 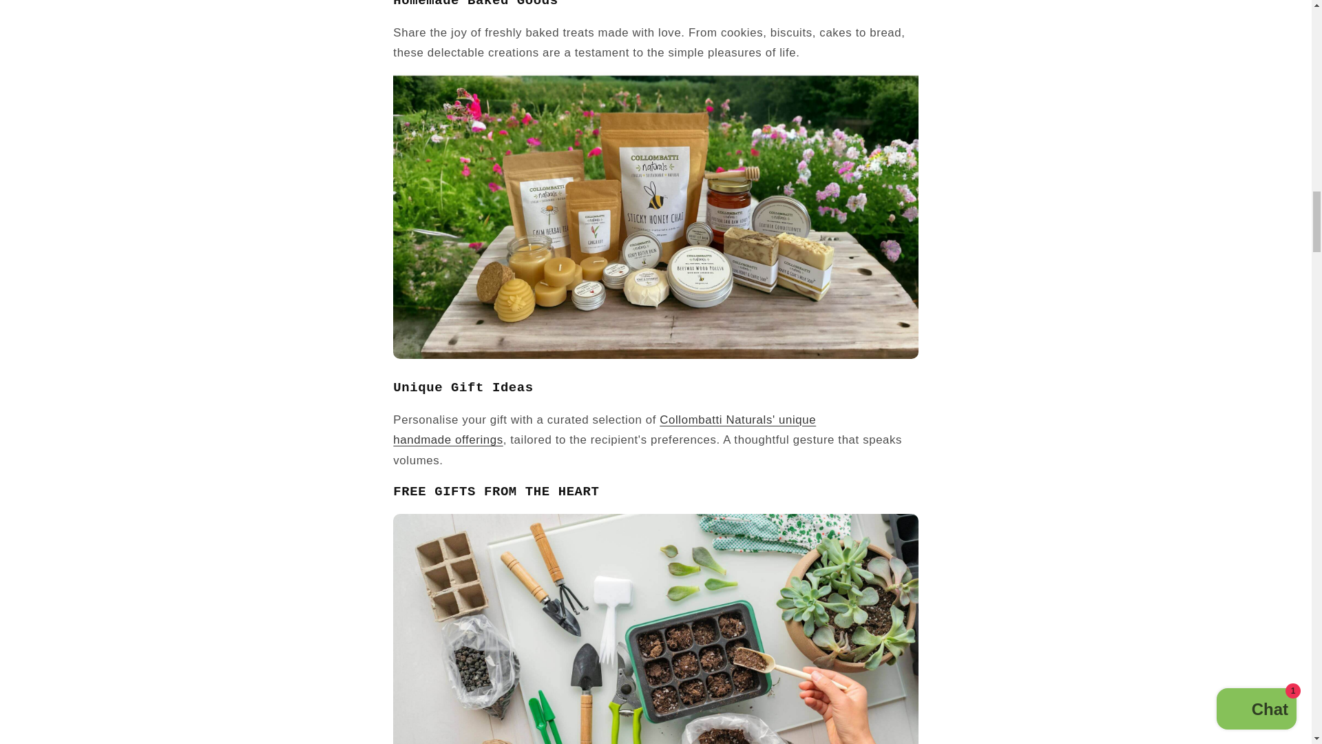 What do you see at coordinates (655, 355) in the screenshot?
I see `Collombatti Naturals Gift ideas collection` at bounding box center [655, 355].